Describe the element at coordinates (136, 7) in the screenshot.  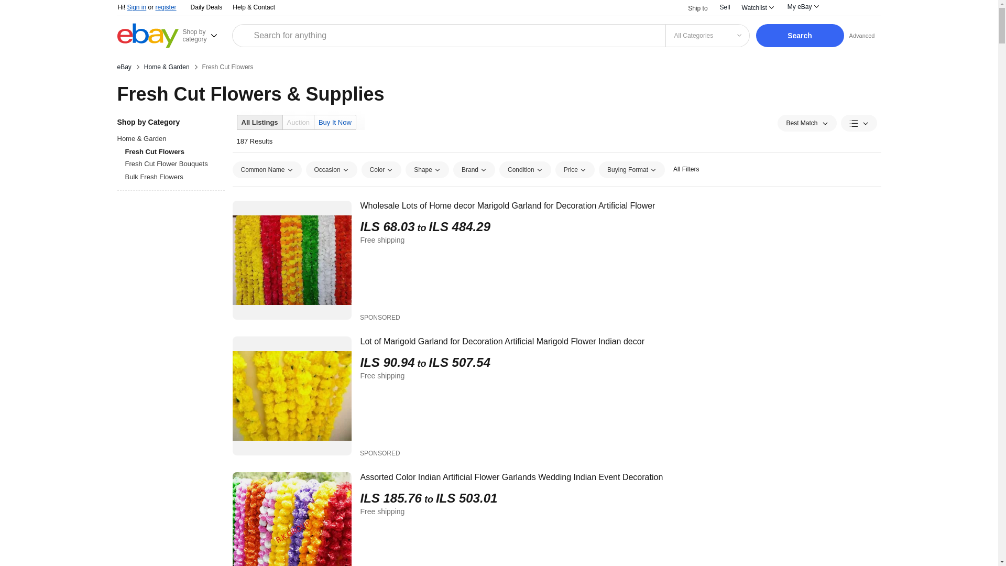
I see `Sign in` at that location.